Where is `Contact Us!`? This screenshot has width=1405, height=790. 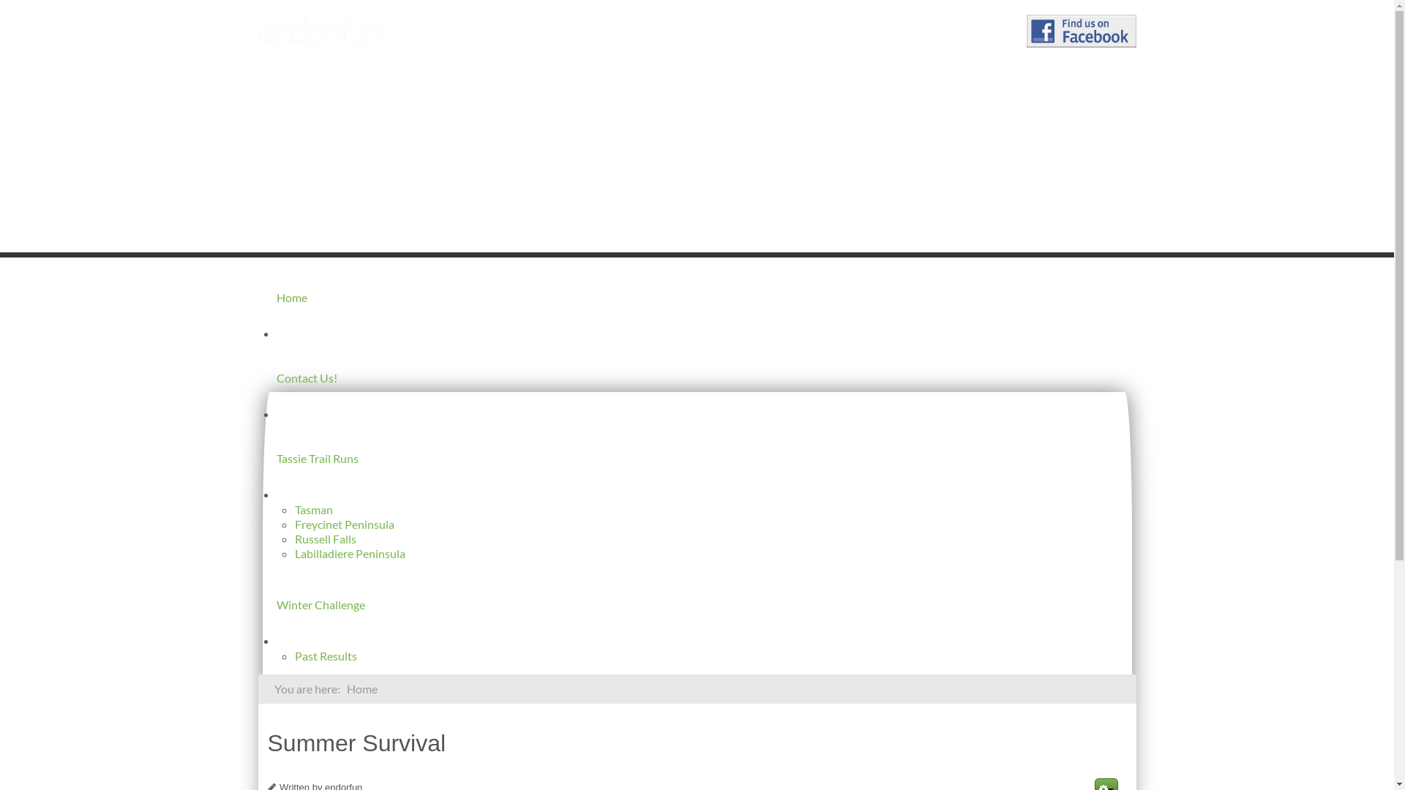 Contact Us! is located at coordinates (384, 378).